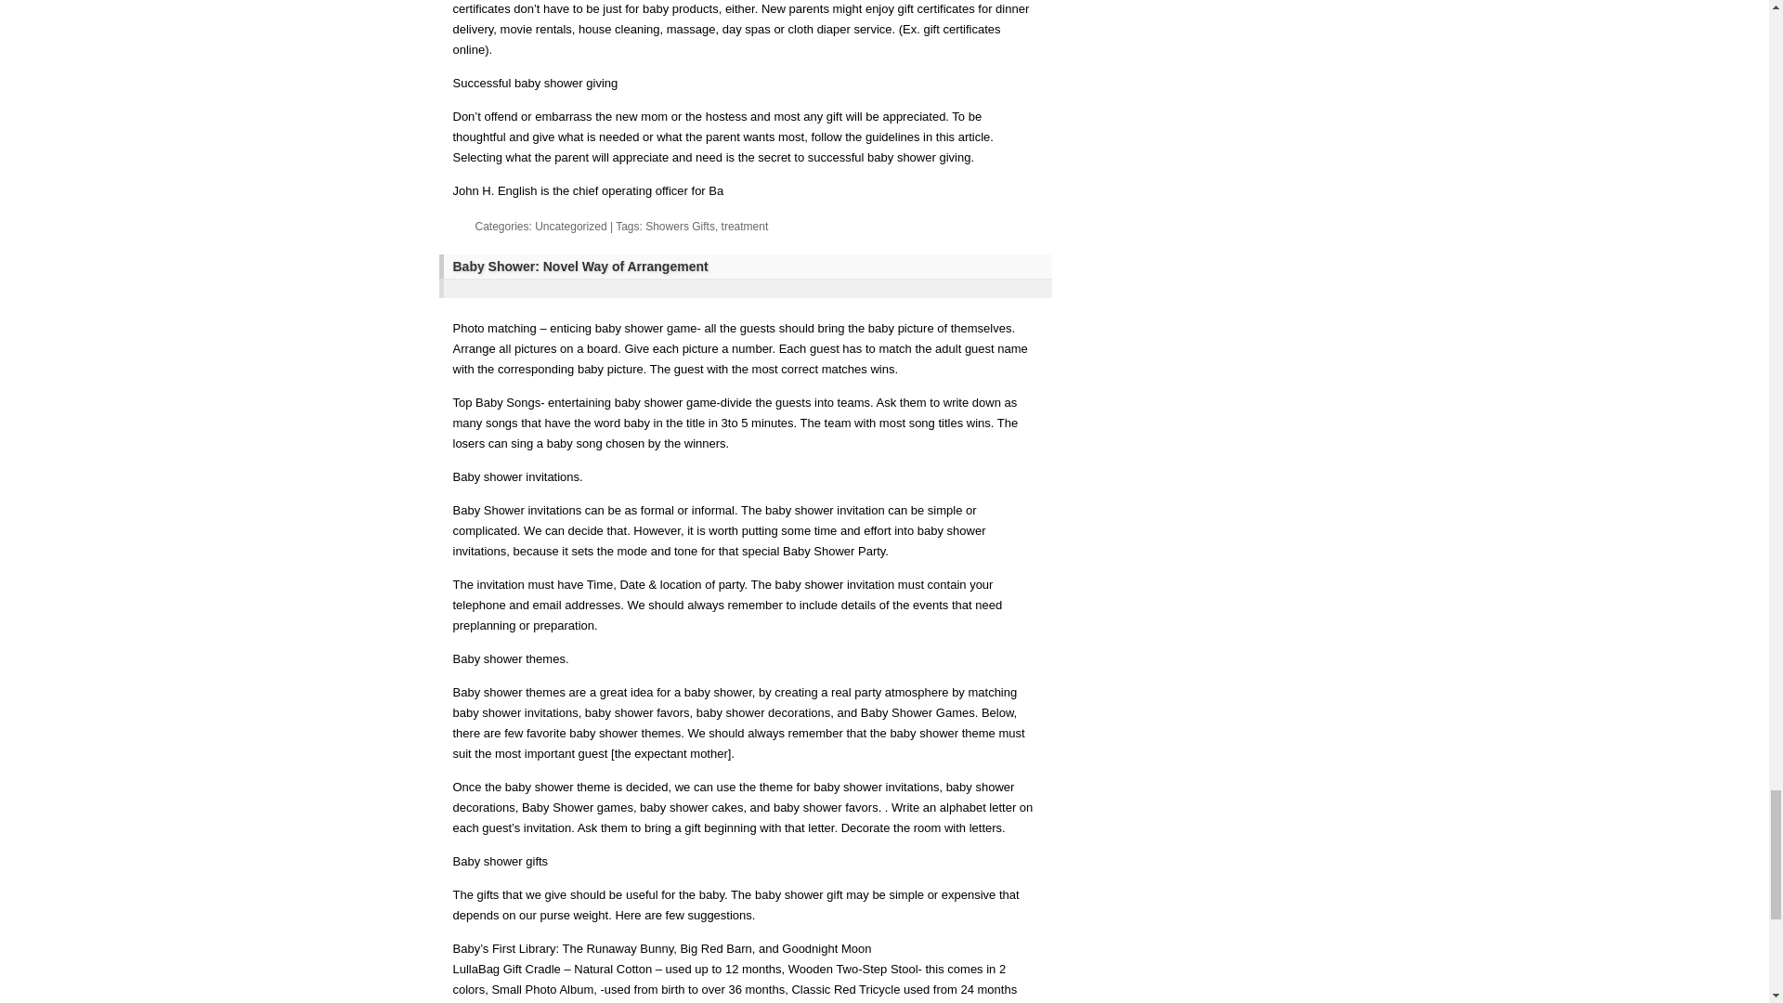  What do you see at coordinates (745, 226) in the screenshot?
I see `treatment` at bounding box center [745, 226].